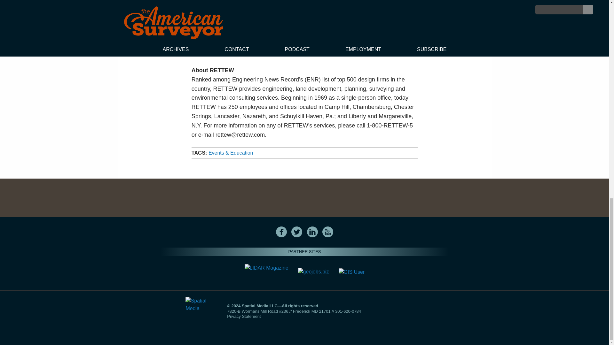 The height and width of the screenshot is (345, 614). Describe the element at coordinates (312, 232) in the screenshot. I see `icon-sm-linkedin` at that location.